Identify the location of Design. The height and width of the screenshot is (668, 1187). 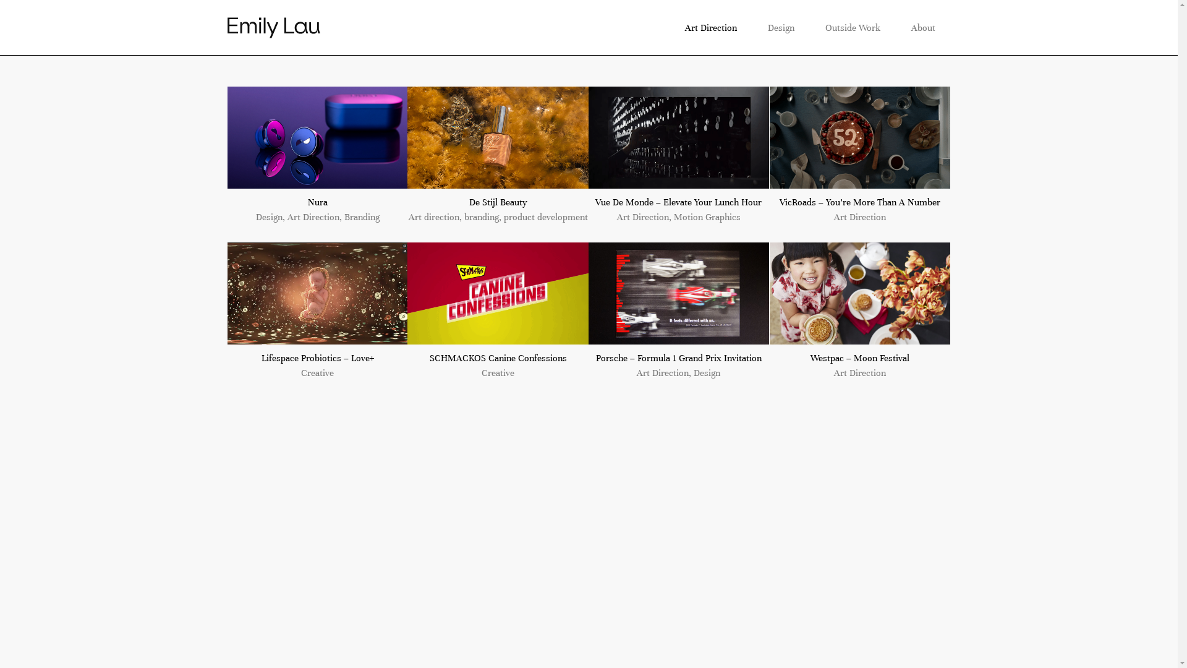
(780, 28).